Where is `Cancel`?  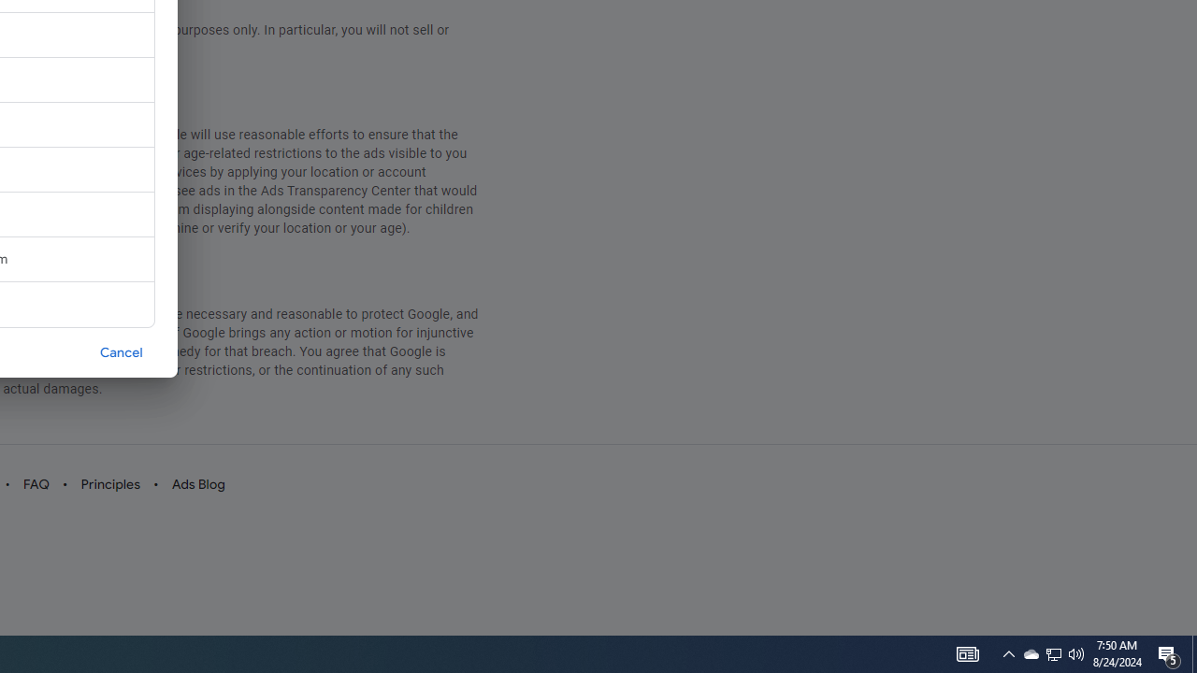 Cancel is located at coordinates (122, 351).